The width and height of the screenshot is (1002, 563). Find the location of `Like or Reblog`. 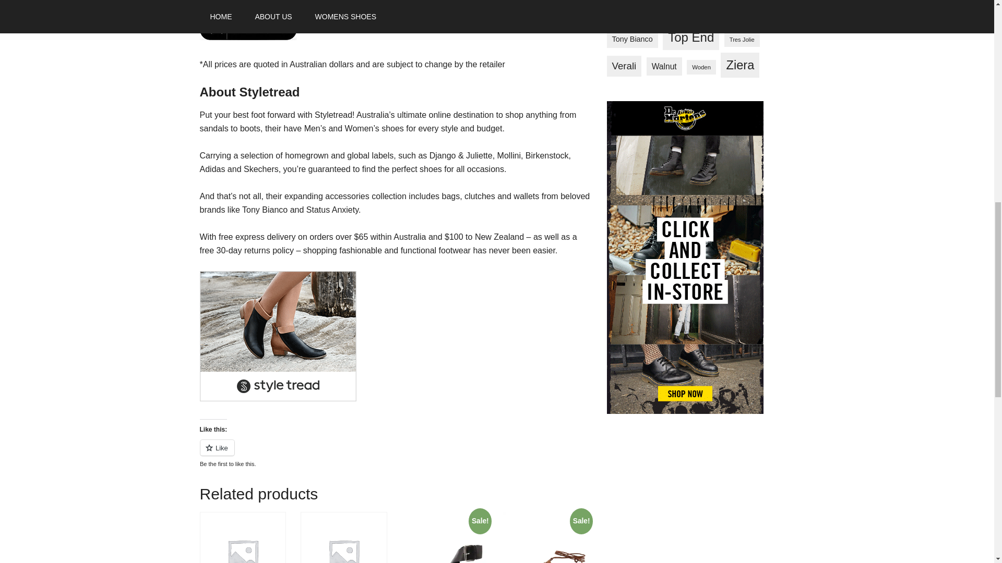

Like or Reblog is located at coordinates (395, 454).